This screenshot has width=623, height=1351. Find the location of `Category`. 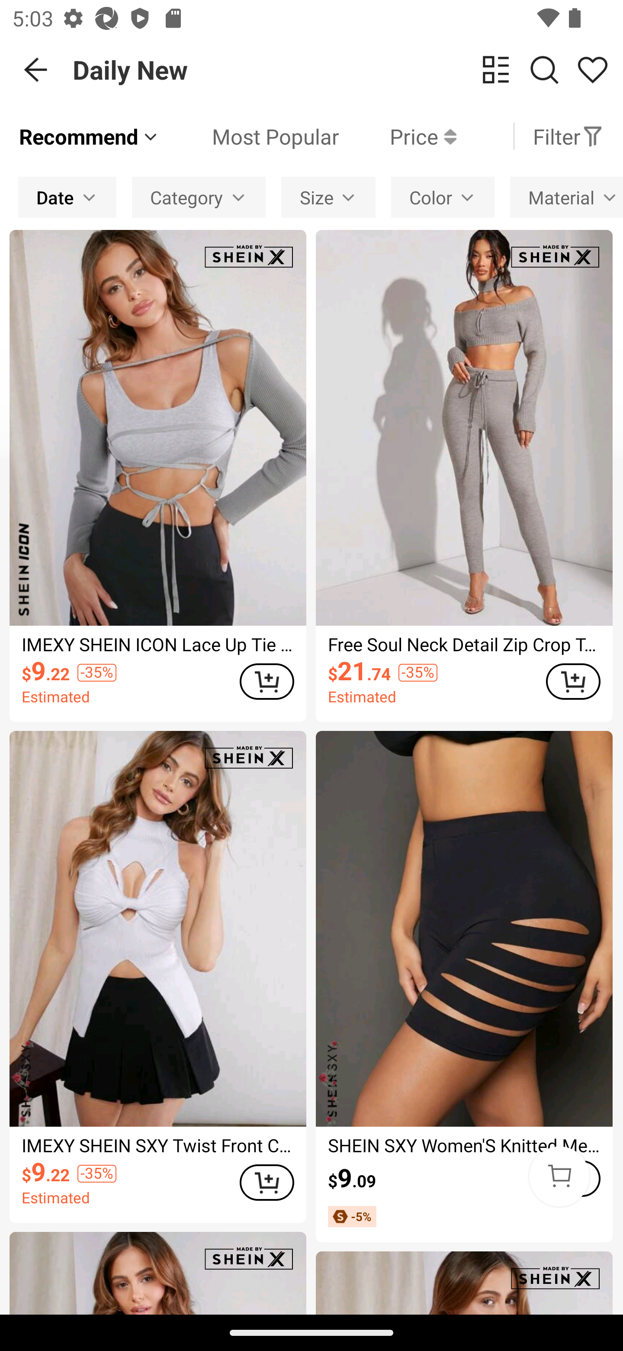

Category is located at coordinates (199, 197).